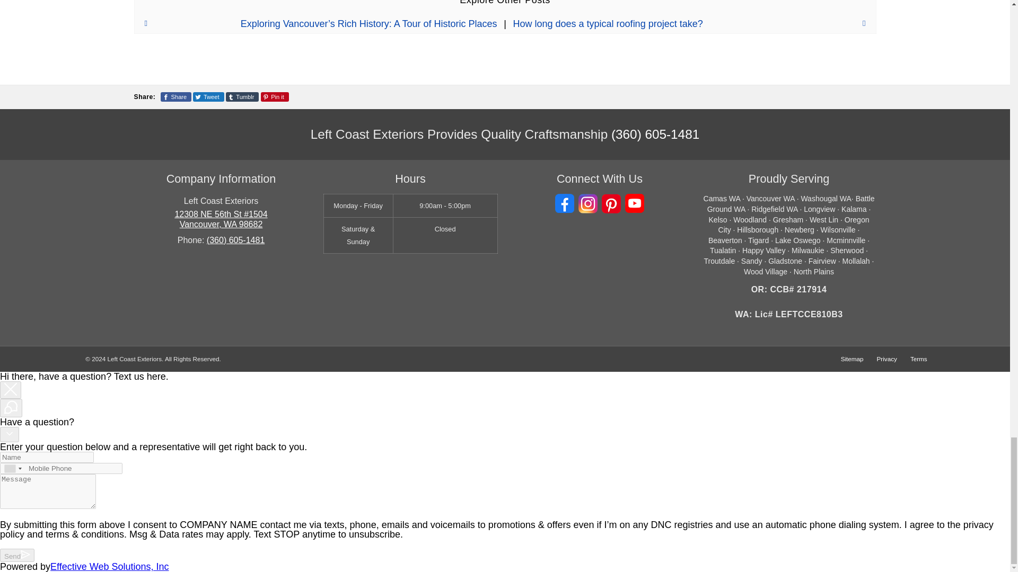 This screenshot has width=1018, height=572. Describe the element at coordinates (564, 203) in the screenshot. I see `Facebook` at that location.